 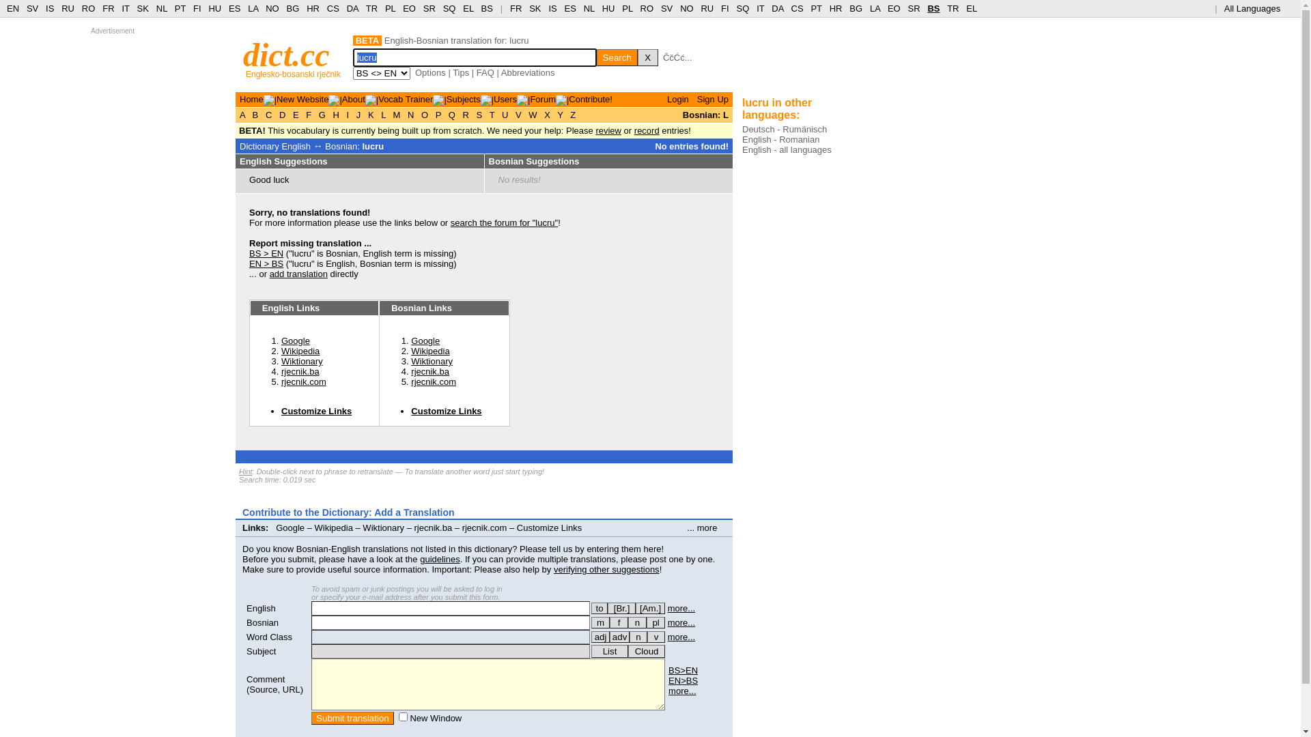 What do you see at coordinates (600, 608) in the screenshot?
I see `for verbs` at bounding box center [600, 608].